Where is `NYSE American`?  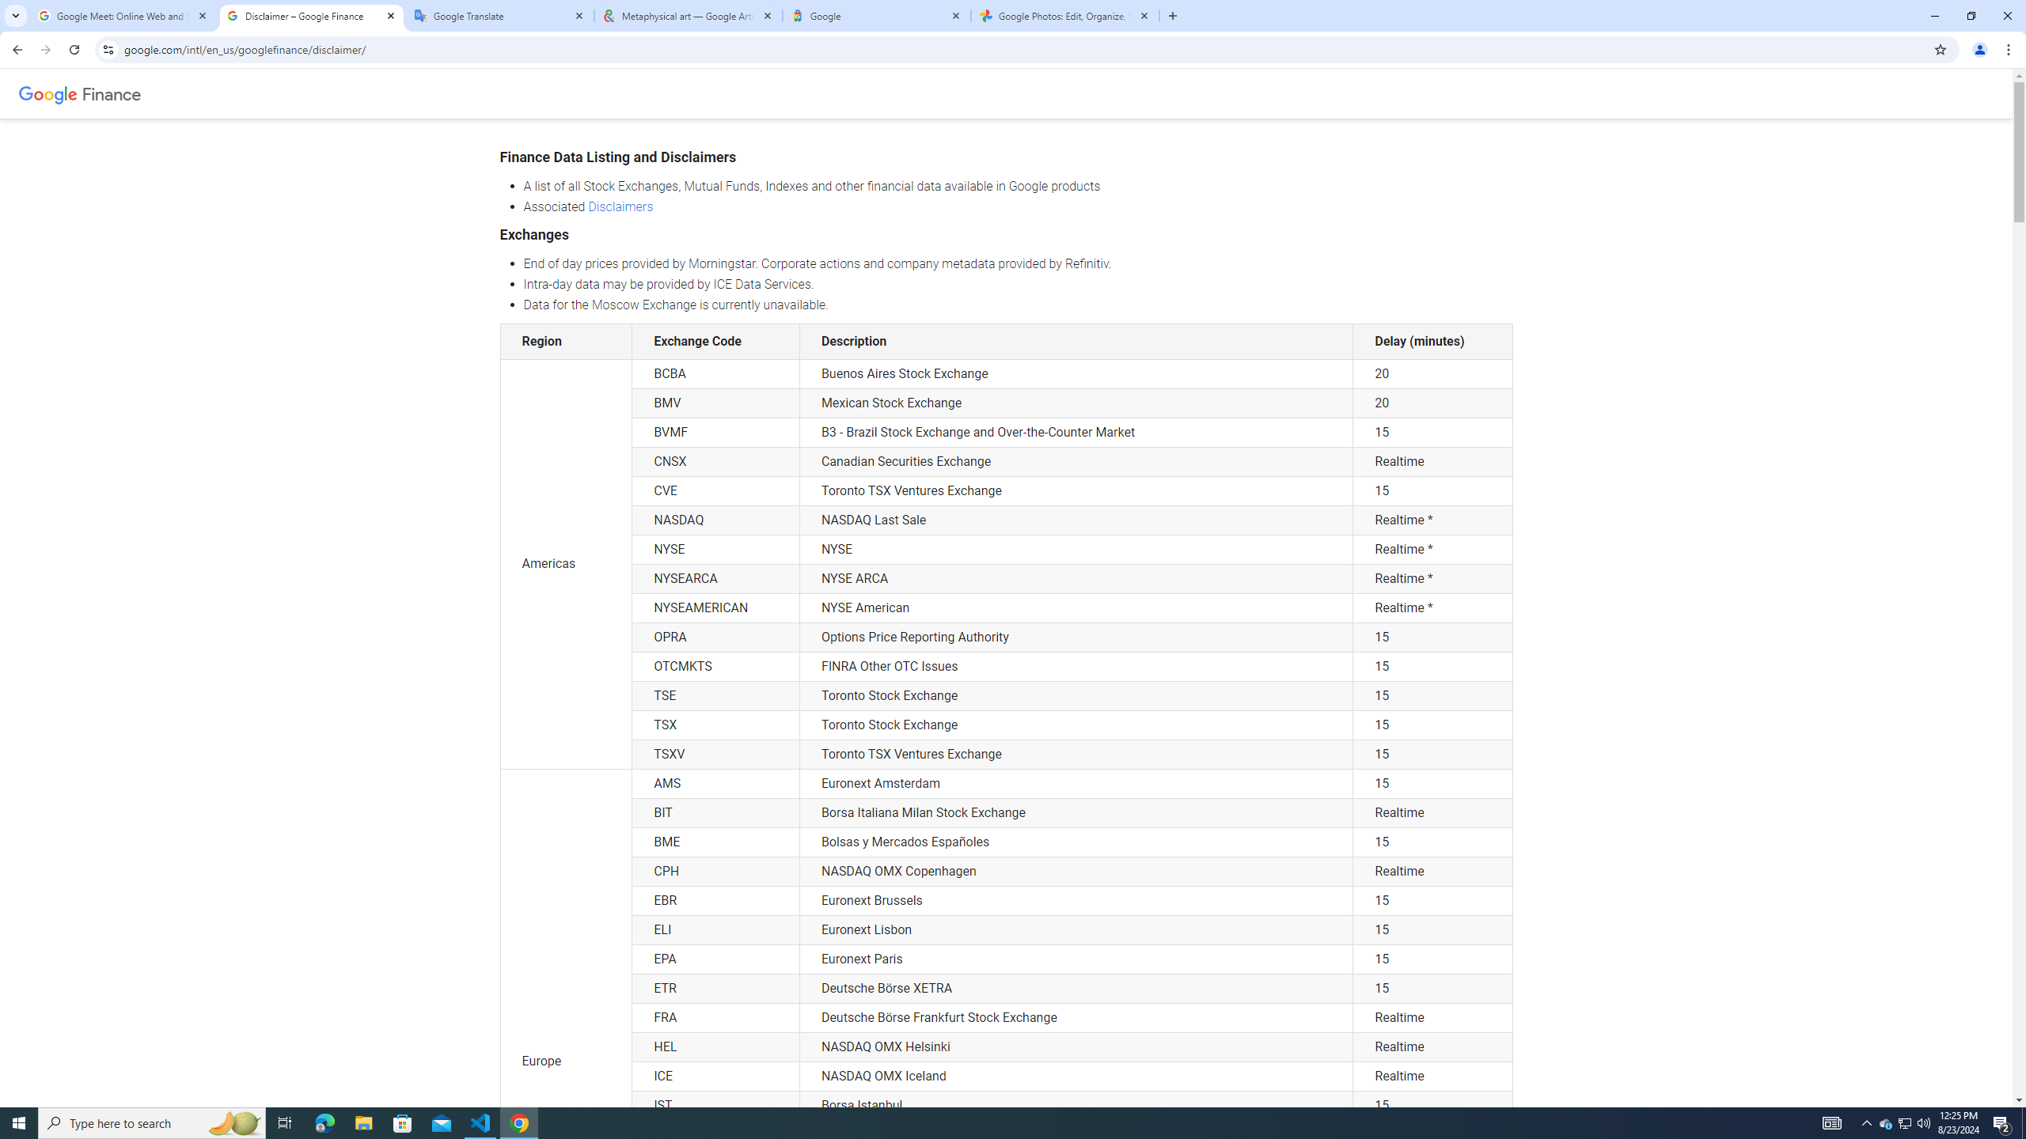
NYSE American is located at coordinates (1076, 607).